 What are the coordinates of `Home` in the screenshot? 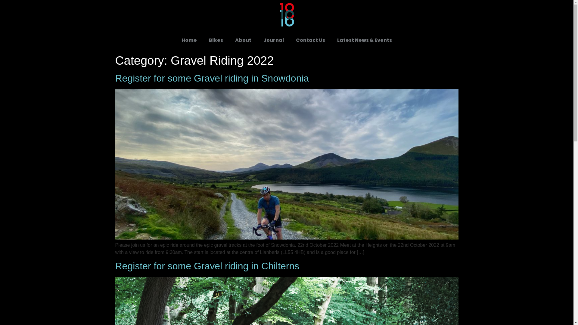 It's located at (189, 40).